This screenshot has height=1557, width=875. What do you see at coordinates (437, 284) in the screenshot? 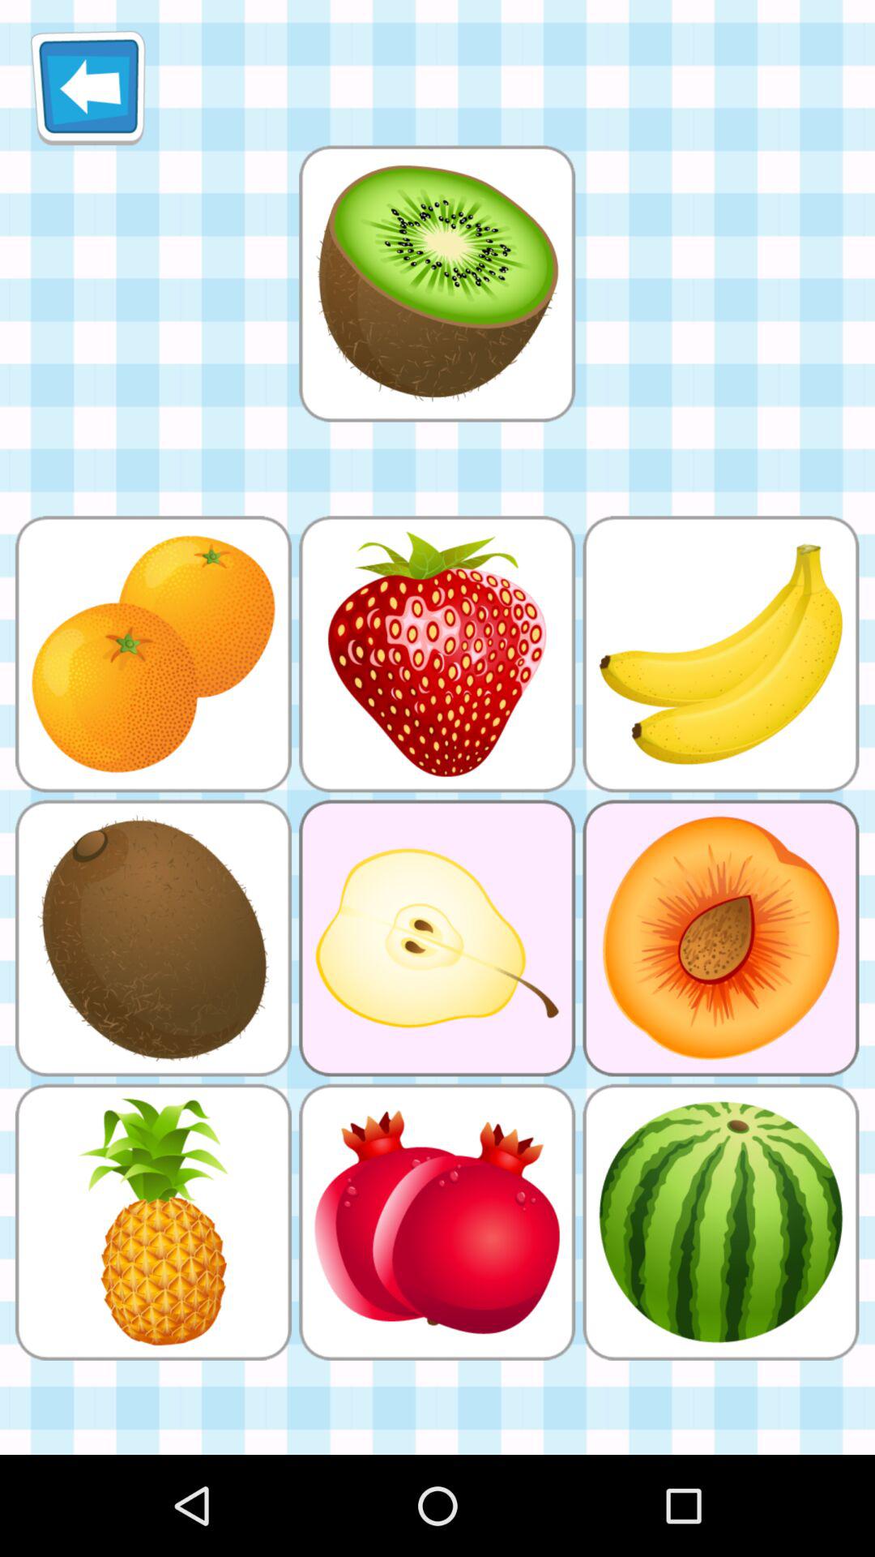
I see `select the item` at bounding box center [437, 284].